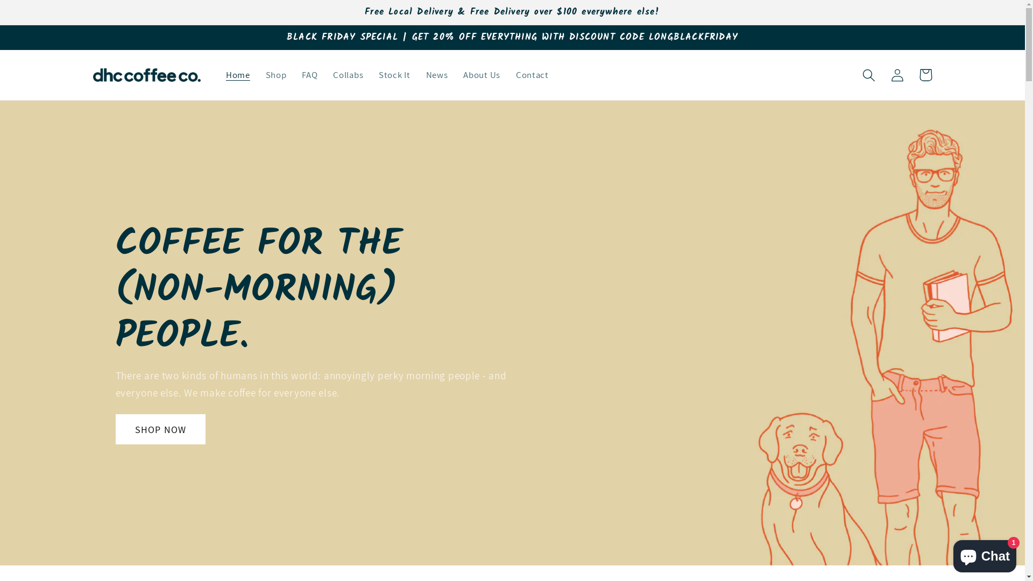  I want to click on SHOP NOW, so click(160, 429).